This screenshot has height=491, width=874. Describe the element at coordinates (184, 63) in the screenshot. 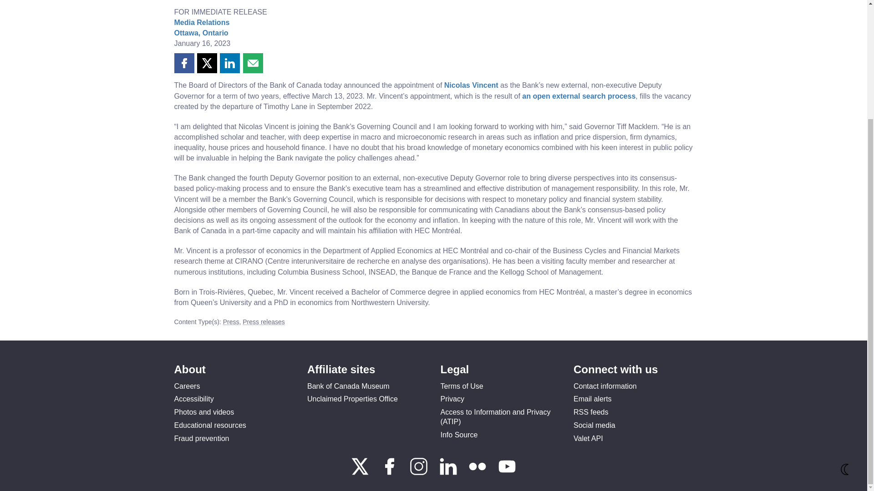

I see `Share this page on Facebook` at that location.